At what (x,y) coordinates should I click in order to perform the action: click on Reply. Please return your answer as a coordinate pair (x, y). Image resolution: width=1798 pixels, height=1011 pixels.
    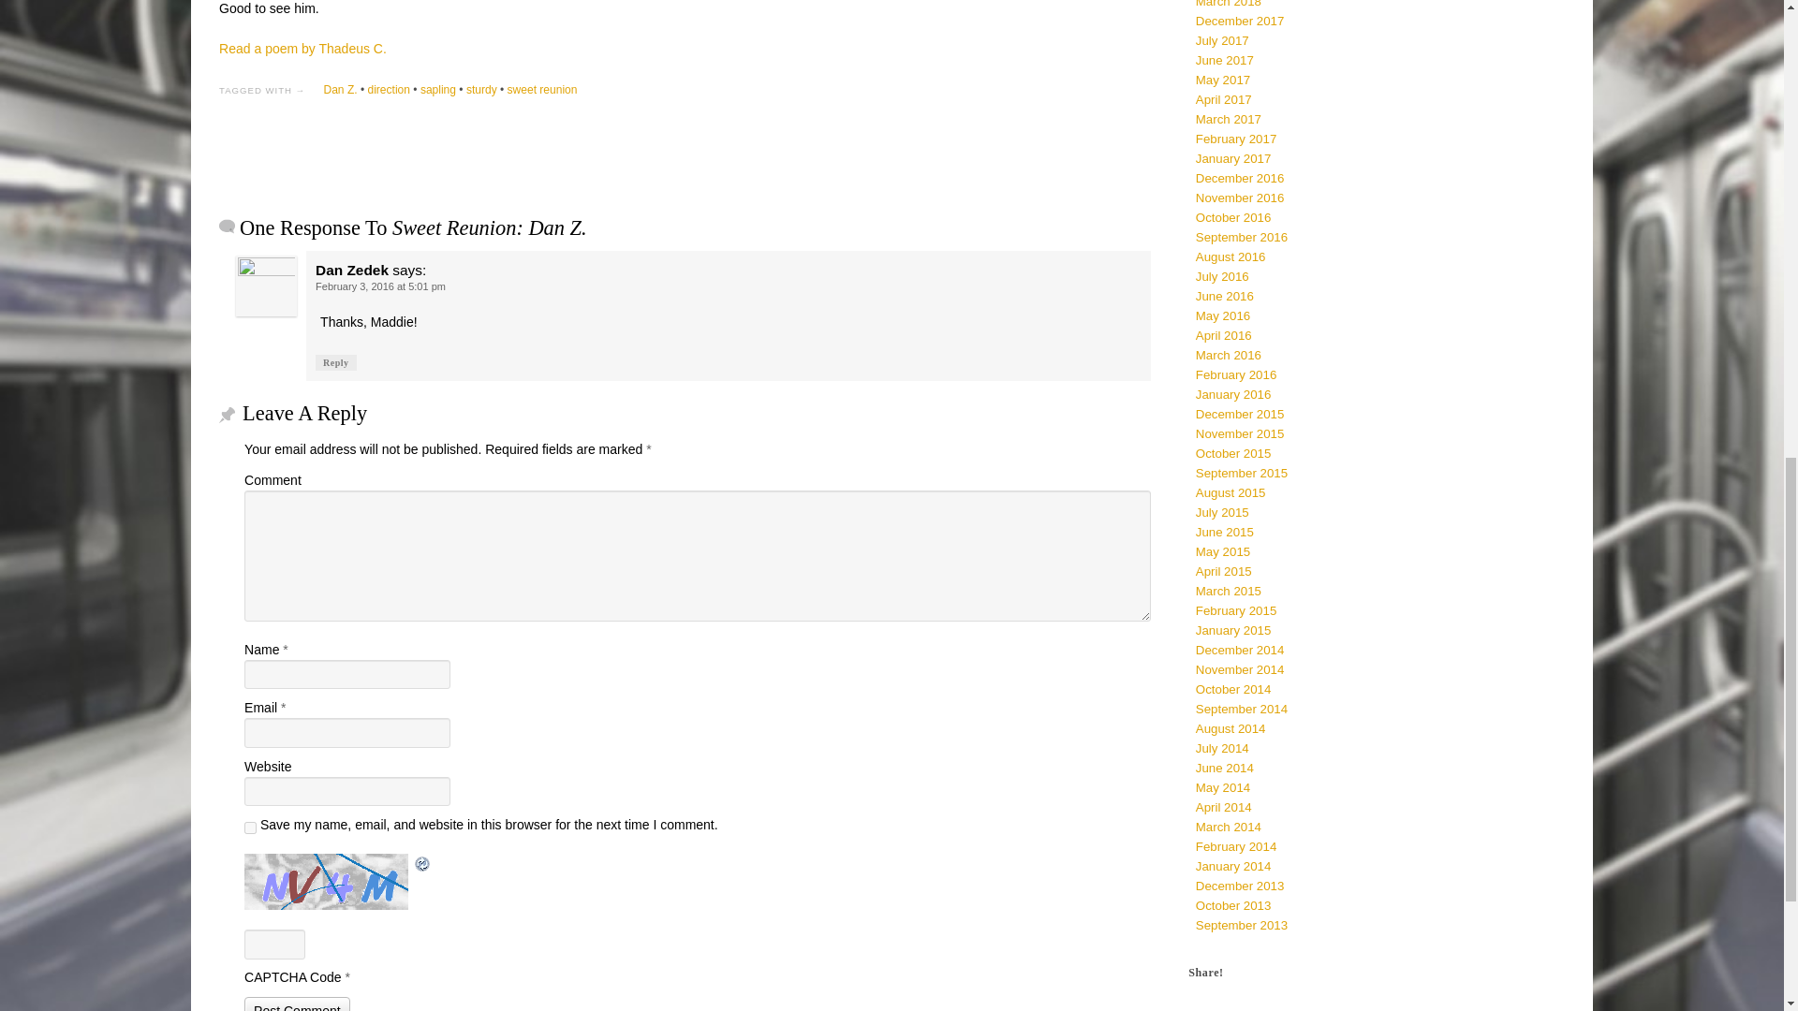
    Looking at the image, I should click on (335, 363).